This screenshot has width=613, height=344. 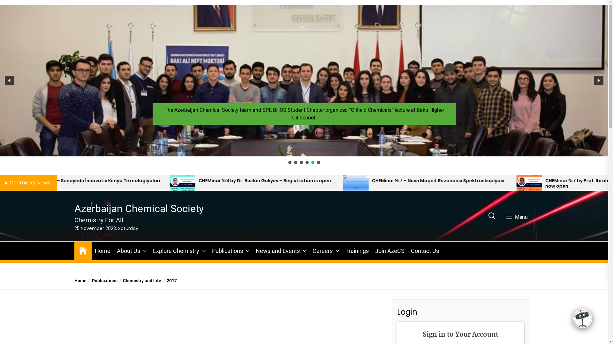 I want to click on Chemistry and Life, so click(x=139, y=281).